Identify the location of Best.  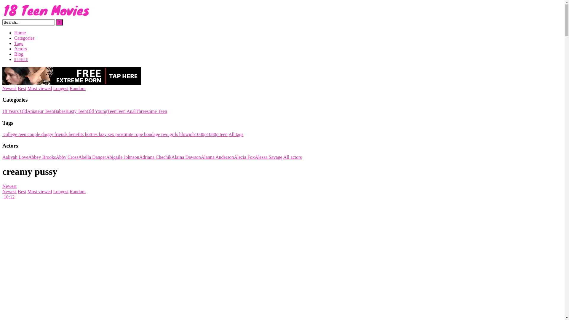
(22, 88).